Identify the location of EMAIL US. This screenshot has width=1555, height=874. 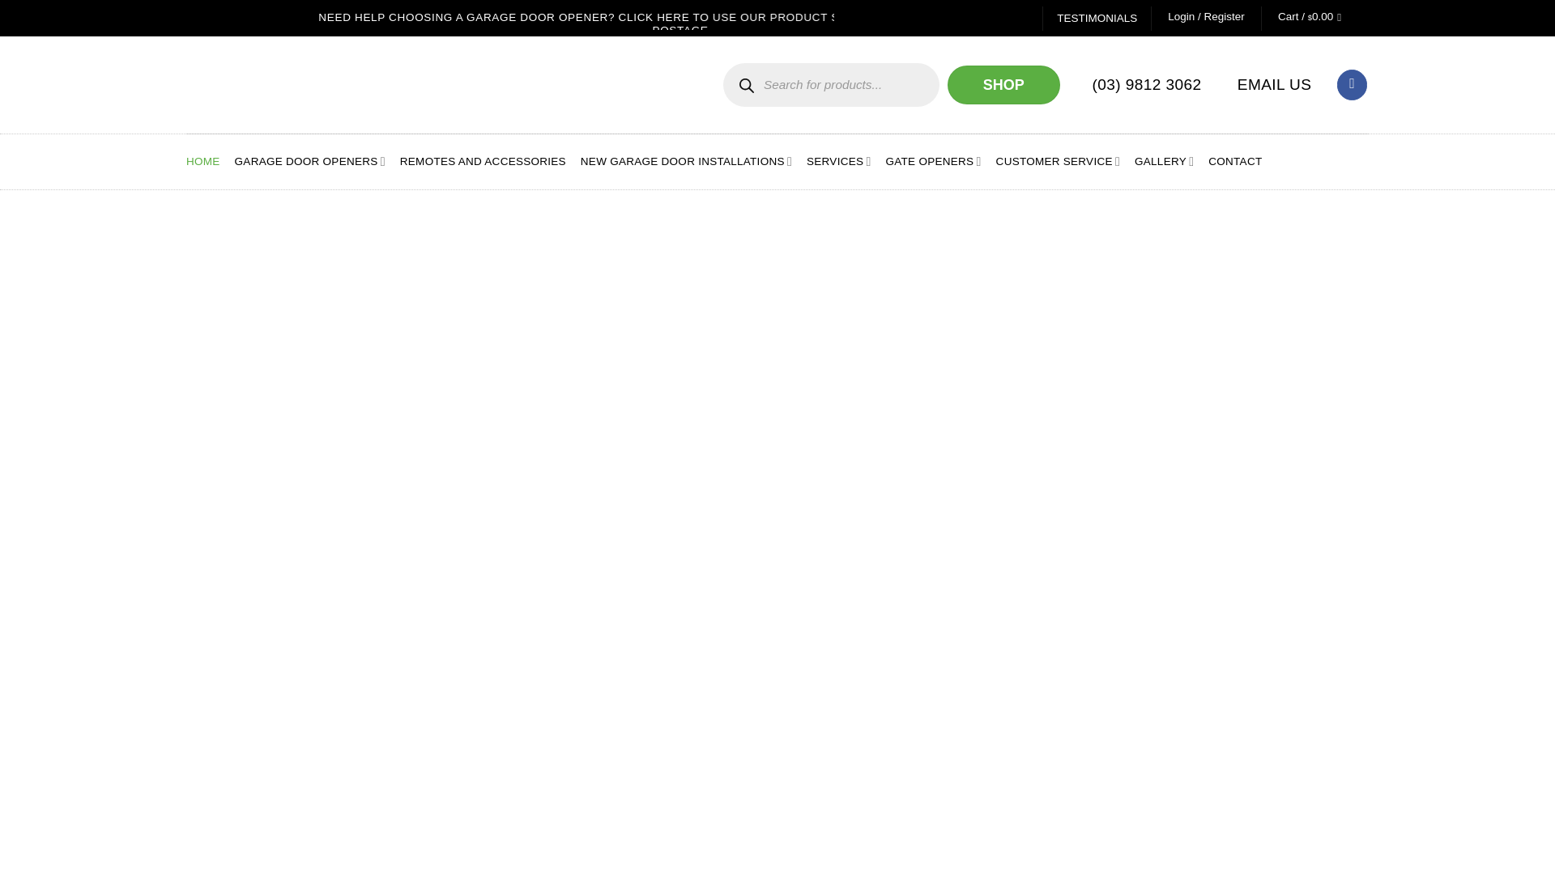
(1271, 84).